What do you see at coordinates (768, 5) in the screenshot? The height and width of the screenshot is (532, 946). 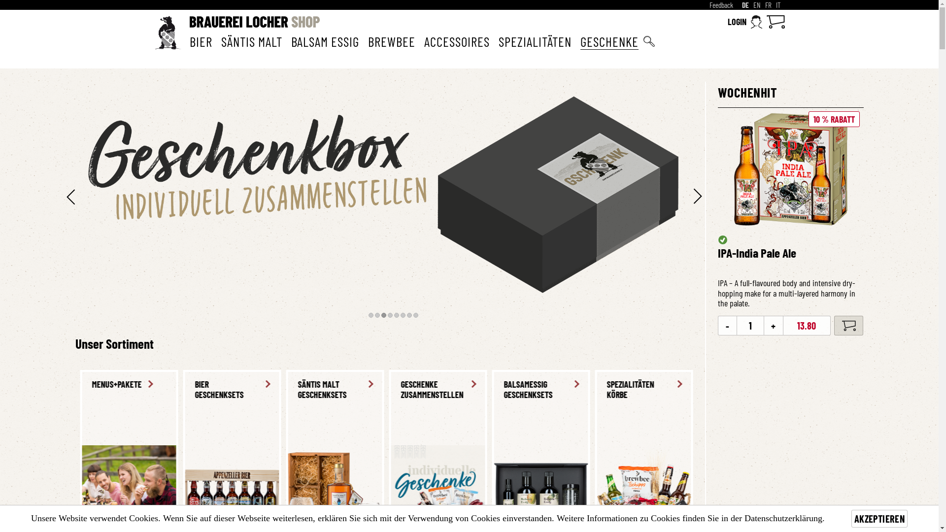 I see `FR` at bounding box center [768, 5].